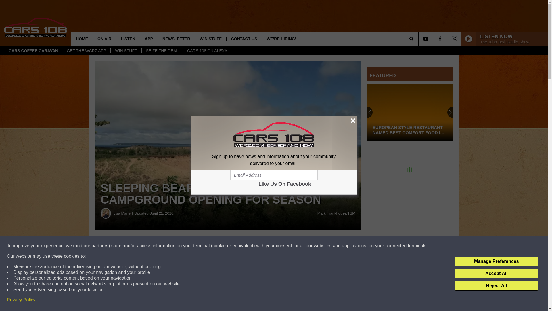 The image size is (552, 311). I want to click on Privacy Policy, so click(21, 300).